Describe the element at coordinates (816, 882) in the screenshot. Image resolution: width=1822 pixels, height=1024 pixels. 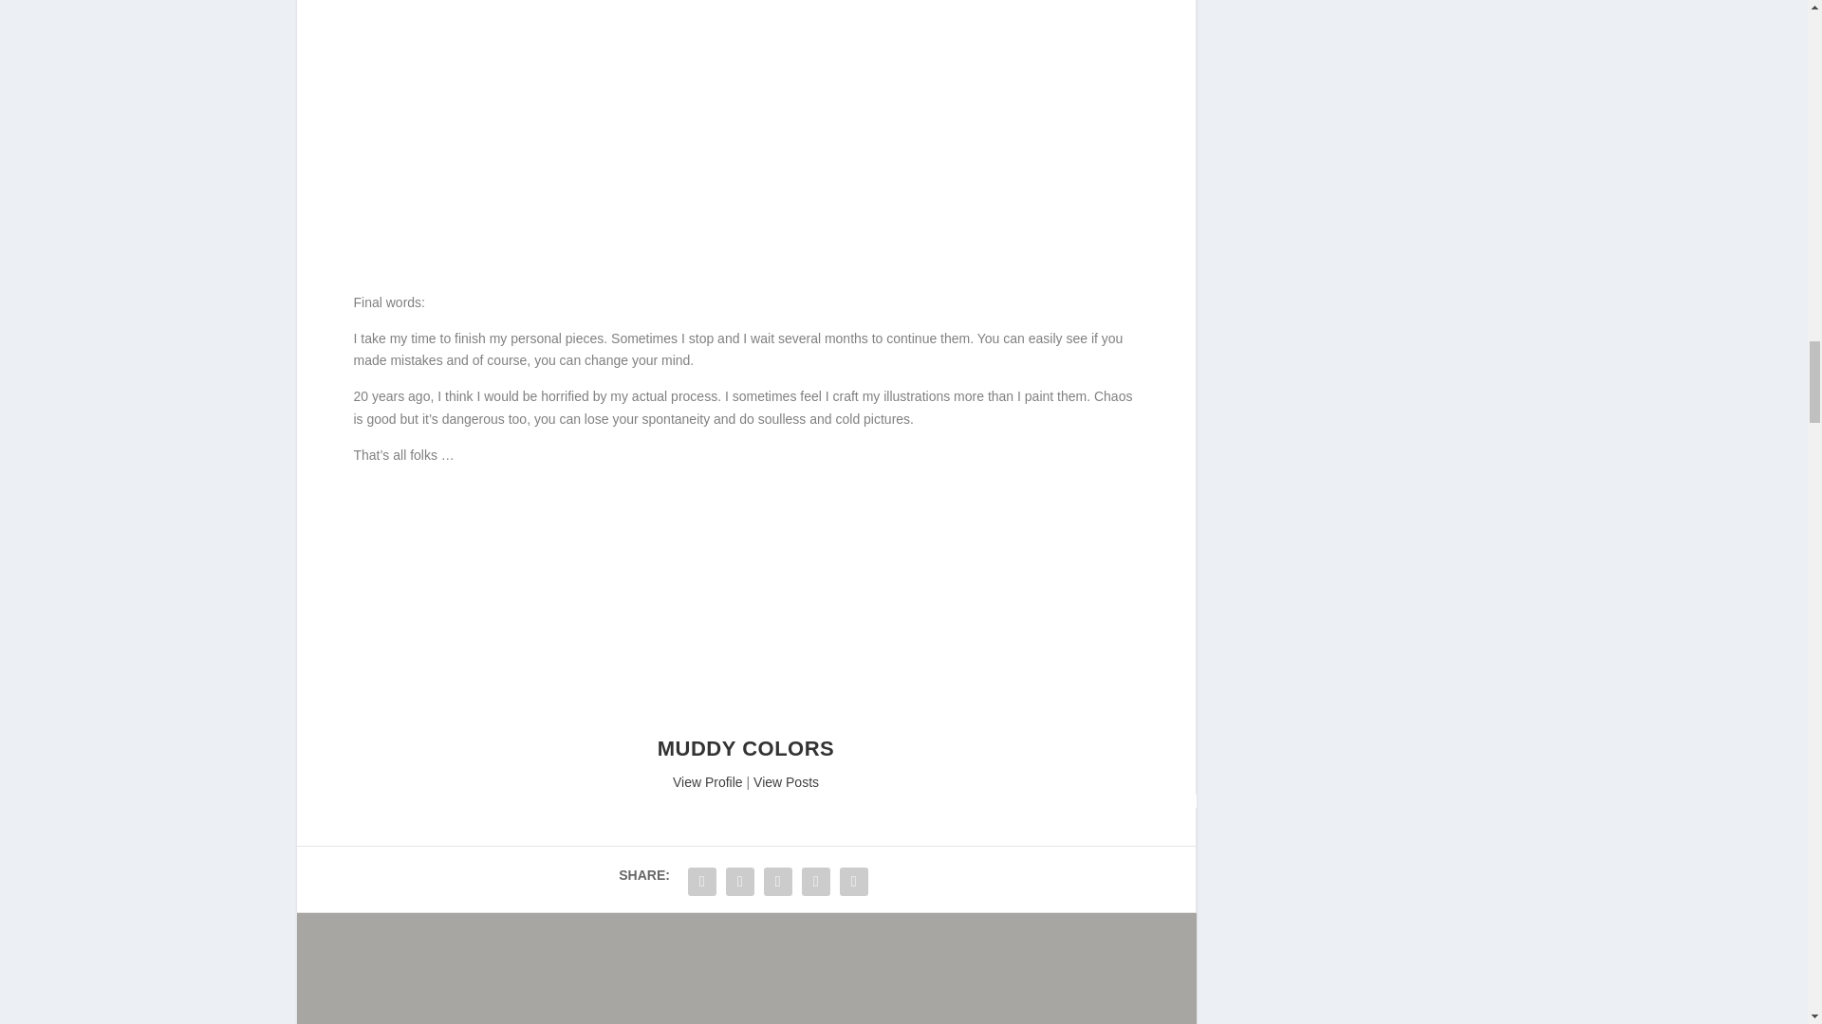
I see `Share "Computers and Chaos" via Tumblr` at that location.